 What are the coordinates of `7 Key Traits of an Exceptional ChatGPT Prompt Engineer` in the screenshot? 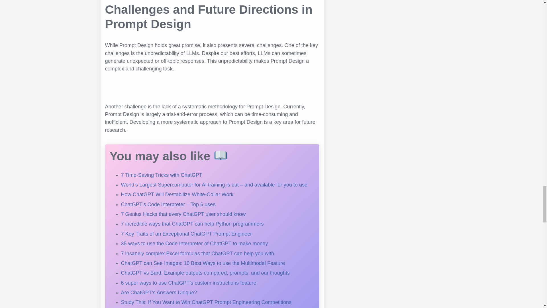 It's located at (186, 234).